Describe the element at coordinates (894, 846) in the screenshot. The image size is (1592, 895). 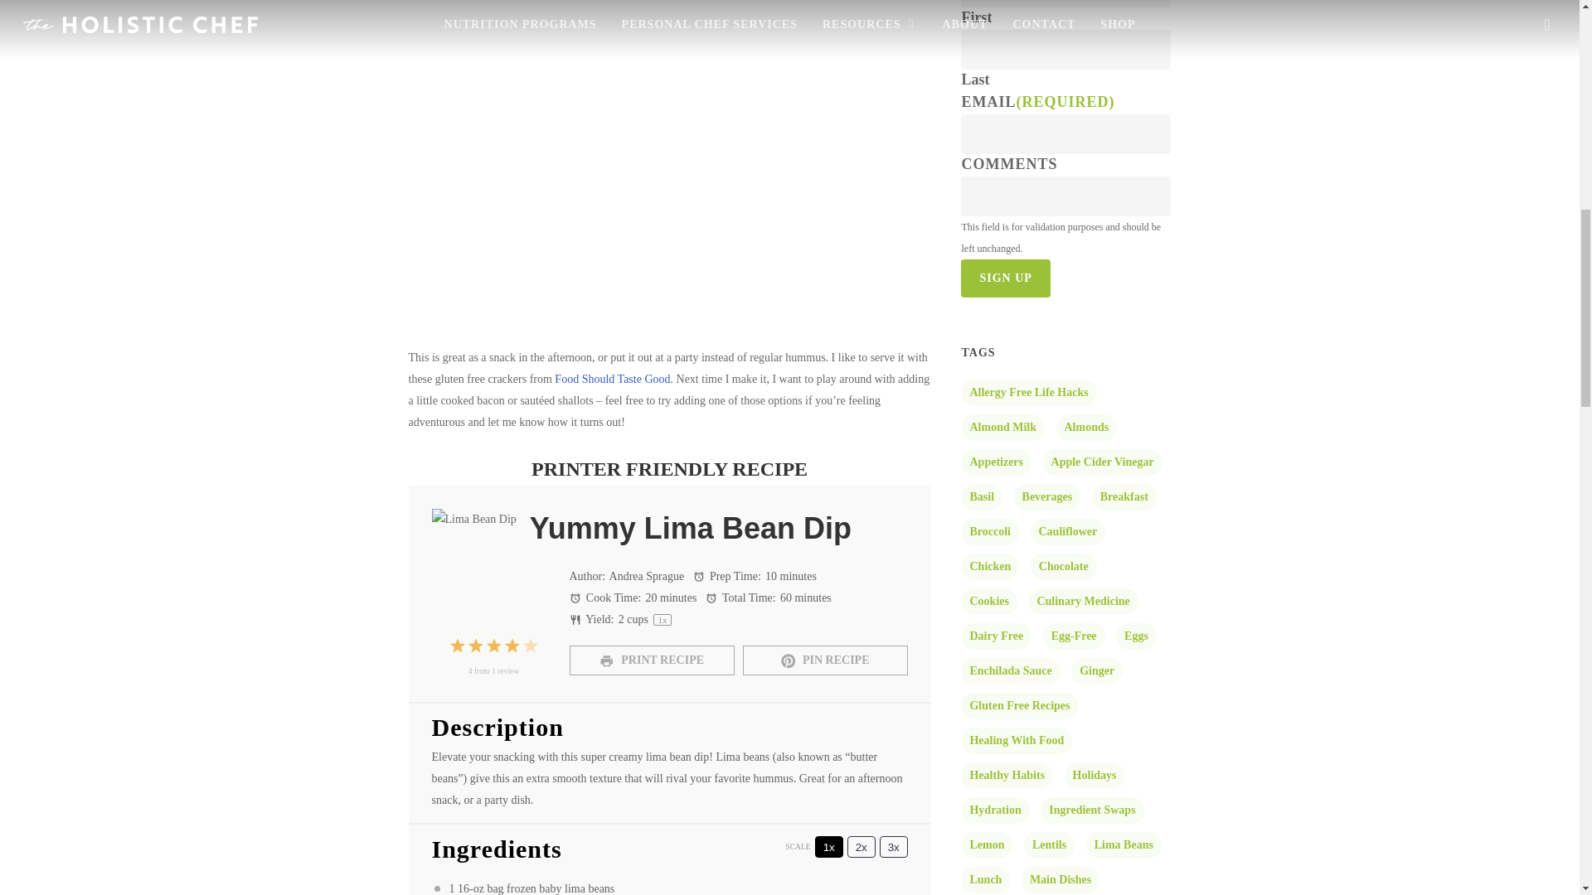
I see `3x` at that location.